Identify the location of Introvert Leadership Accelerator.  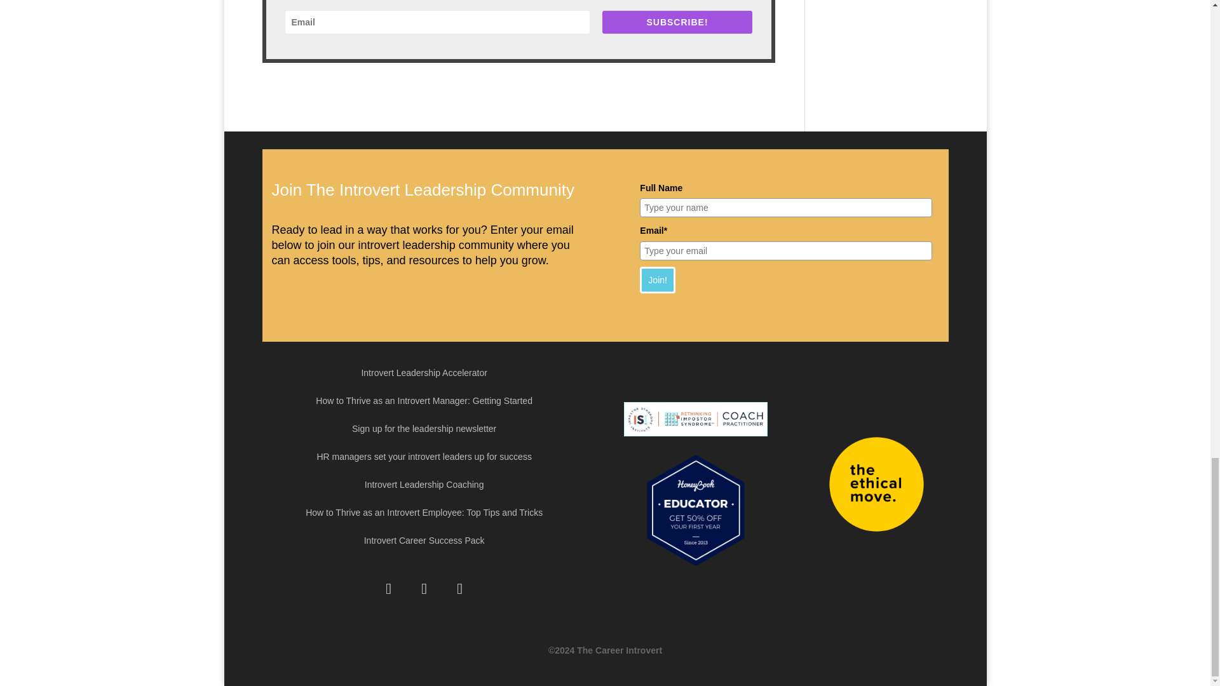
(424, 375).